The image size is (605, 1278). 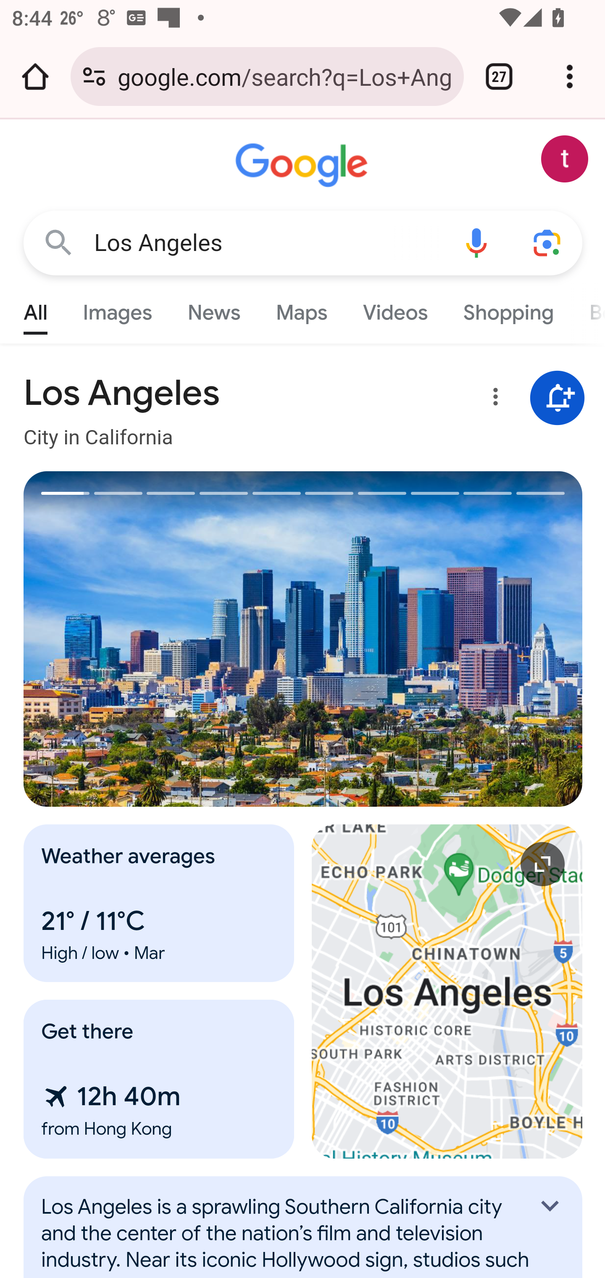 What do you see at coordinates (59, 242) in the screenshot?
I see `Google Search` at bounding box center [59, 242].